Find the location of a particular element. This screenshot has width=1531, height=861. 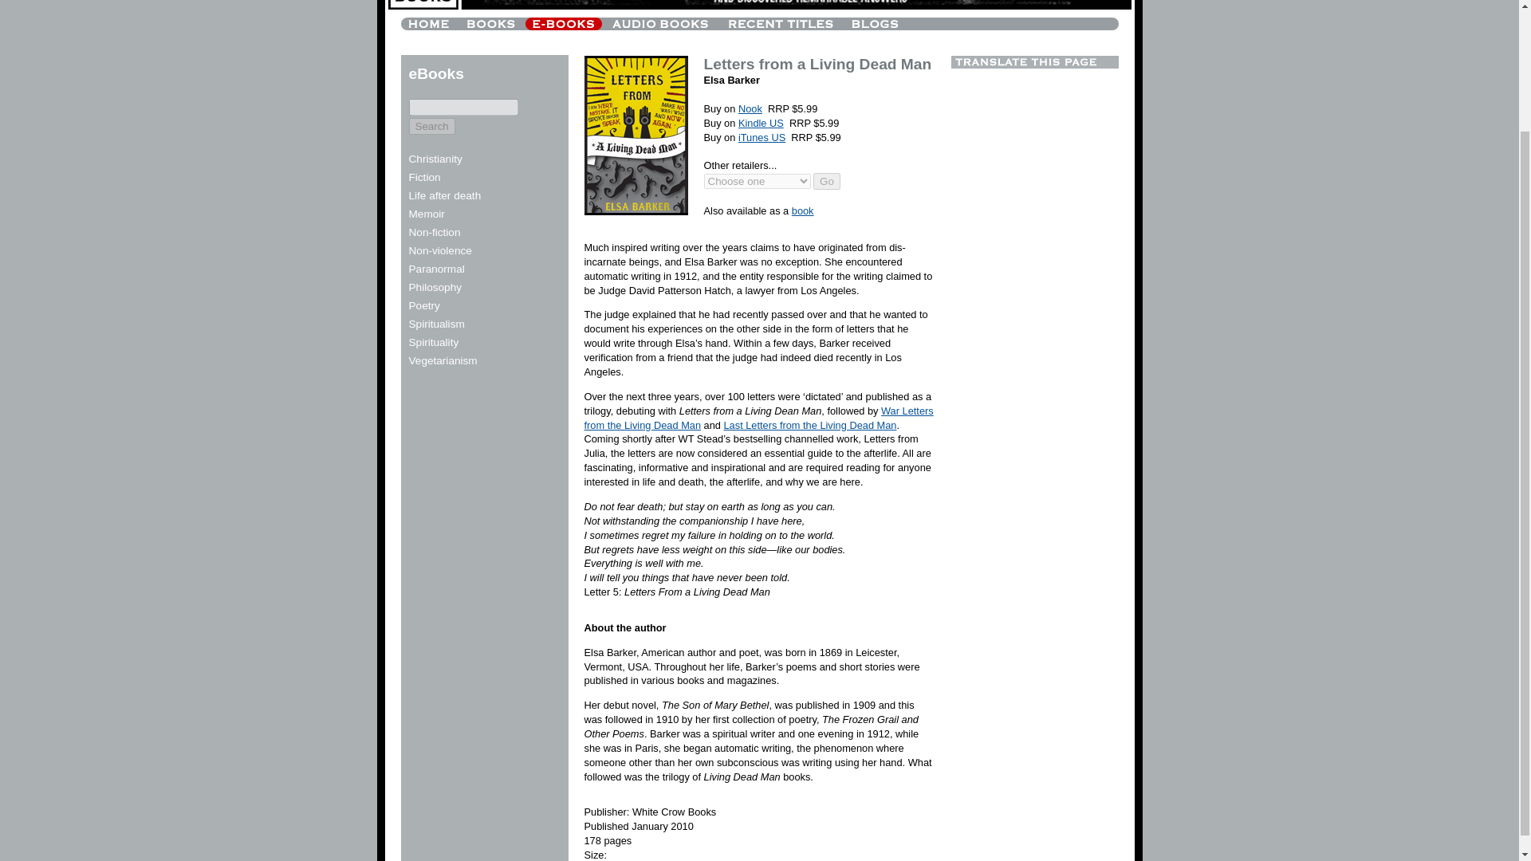

Last Letters from the Living Dead Man is located at coordinates (810, 425).